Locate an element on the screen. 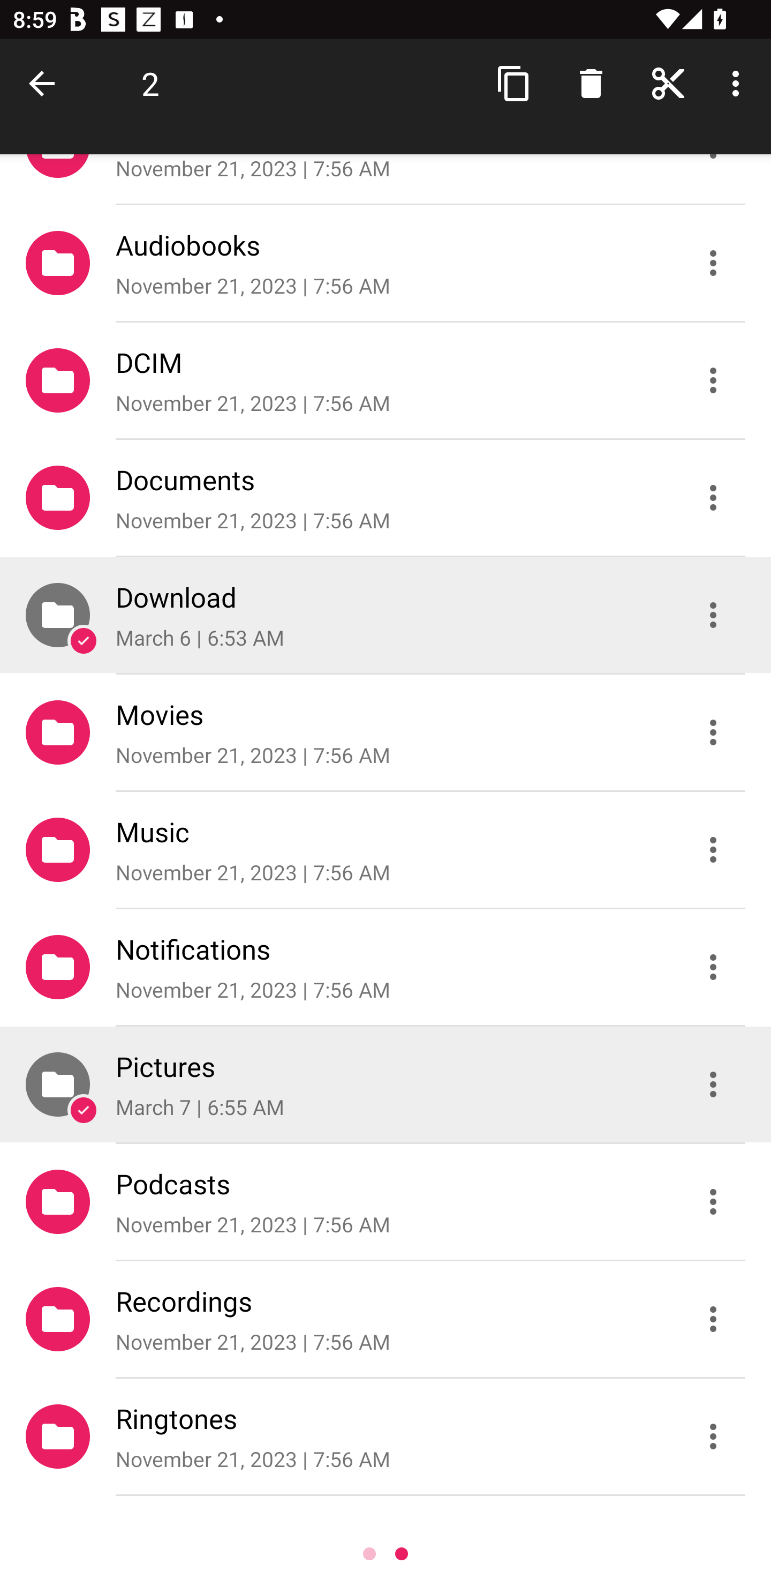  Delete is located at coordinates (591, 83).